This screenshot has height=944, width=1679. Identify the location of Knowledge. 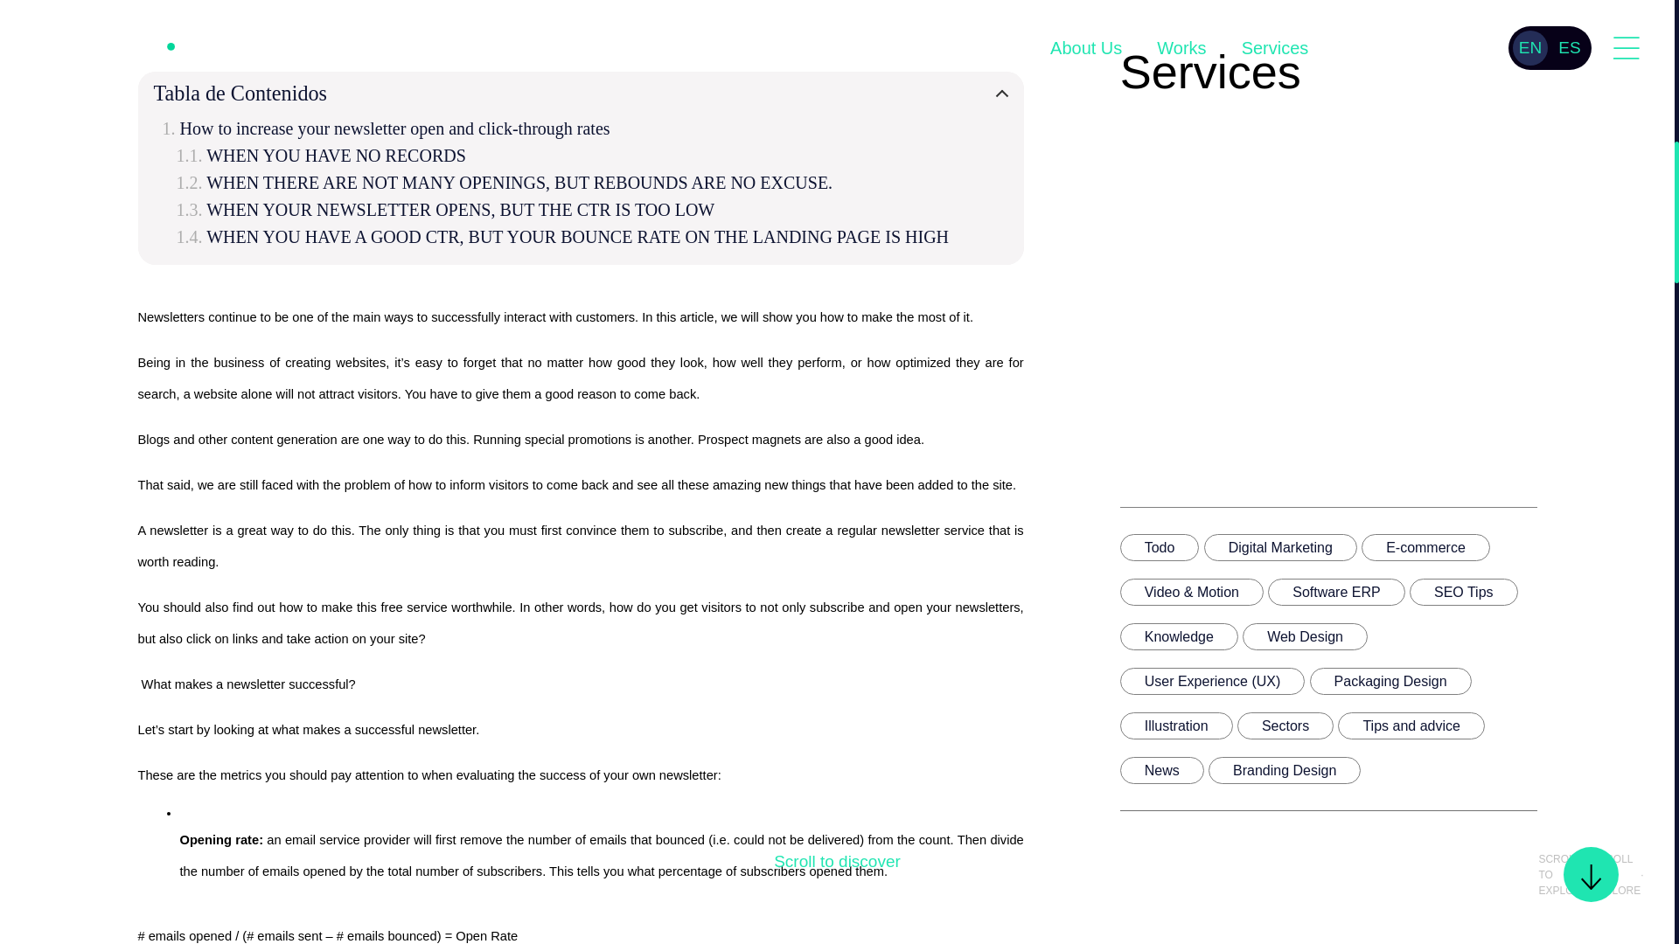
(1179, 636).